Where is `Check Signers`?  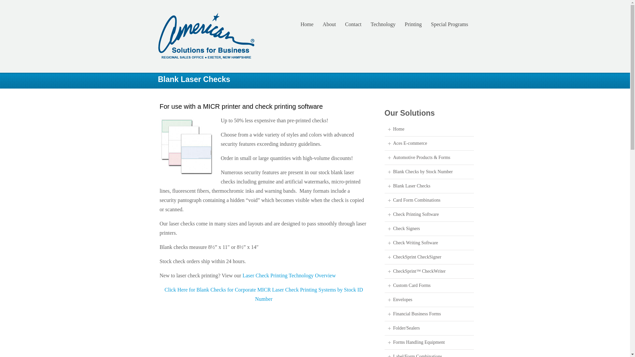 Check Signers is located at coordinates (406, 228).